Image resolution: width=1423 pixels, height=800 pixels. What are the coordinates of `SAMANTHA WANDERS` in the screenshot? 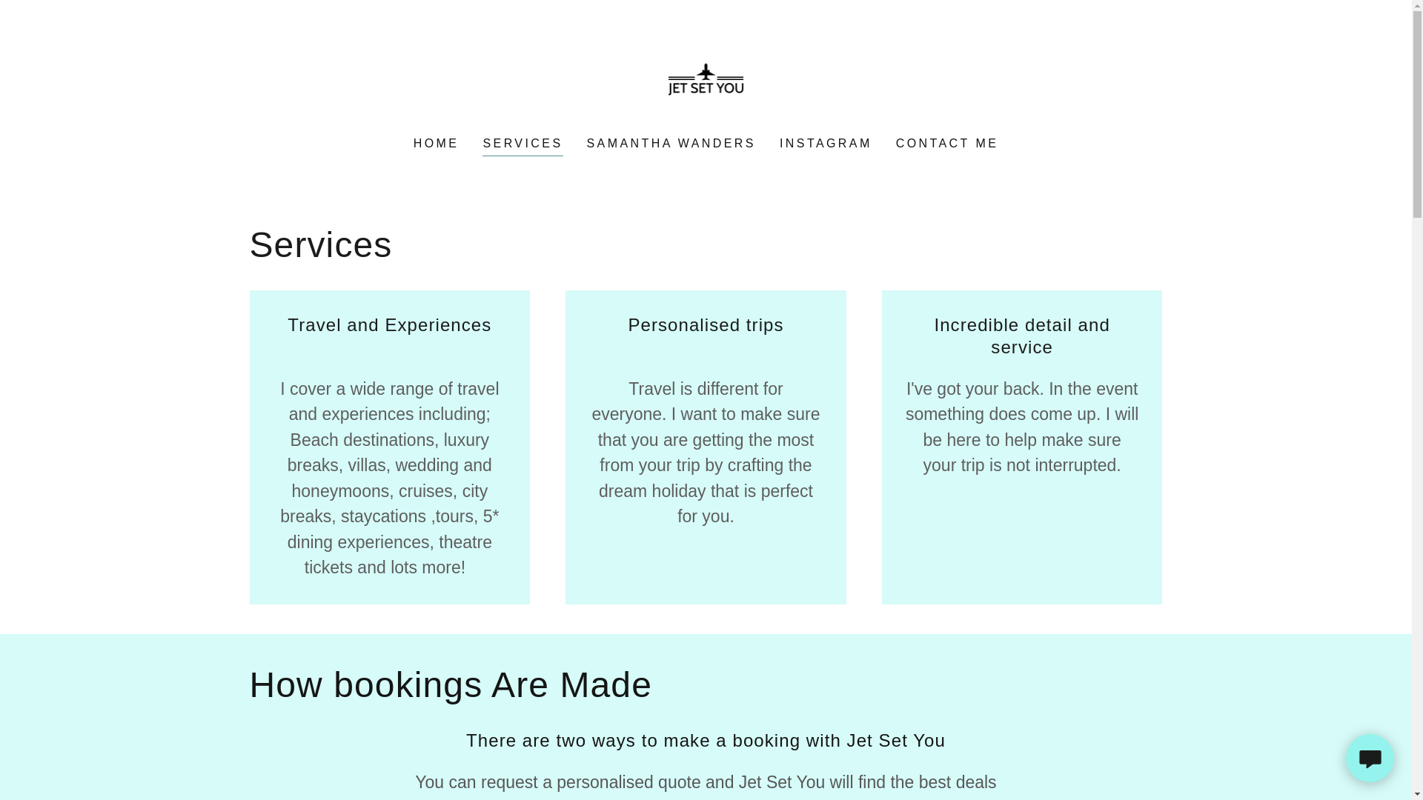 It's located at (671, 144).